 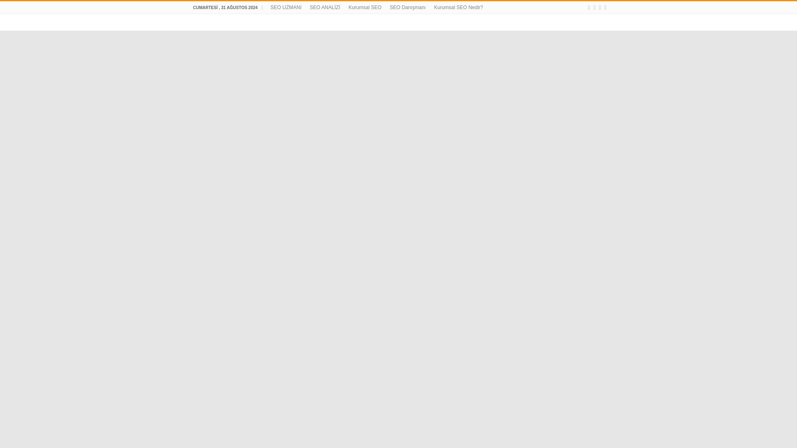 I want to click on Kurumsal SEO Nedir?, so click(x=458, y=7).